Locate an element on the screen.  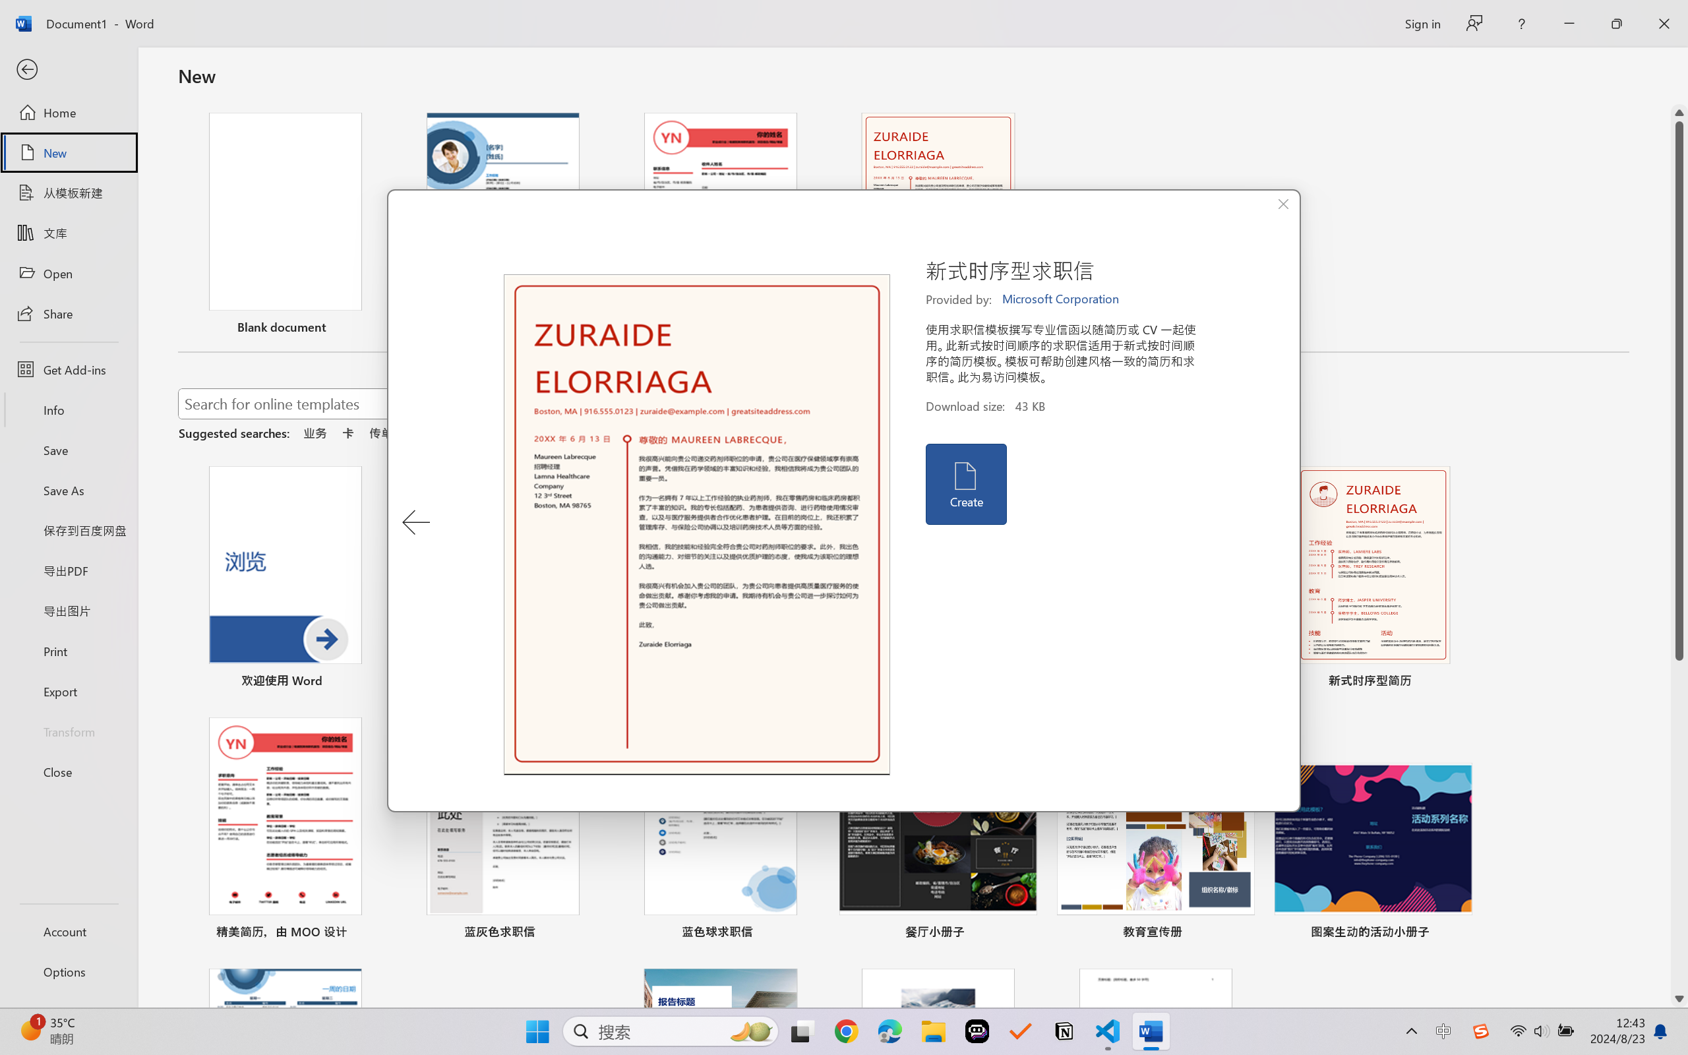
Start searching is located at coordinates (777, 404).